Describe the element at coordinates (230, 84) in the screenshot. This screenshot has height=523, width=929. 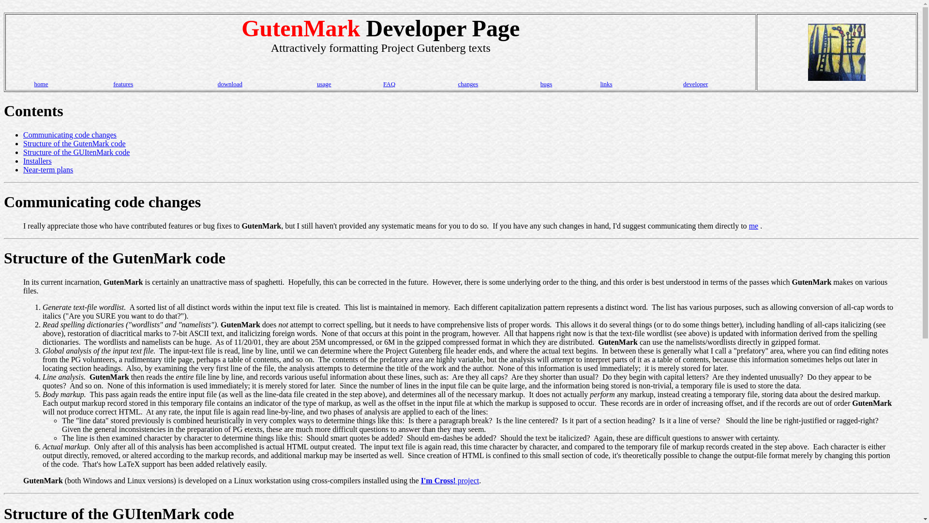
I see `download` at that location.